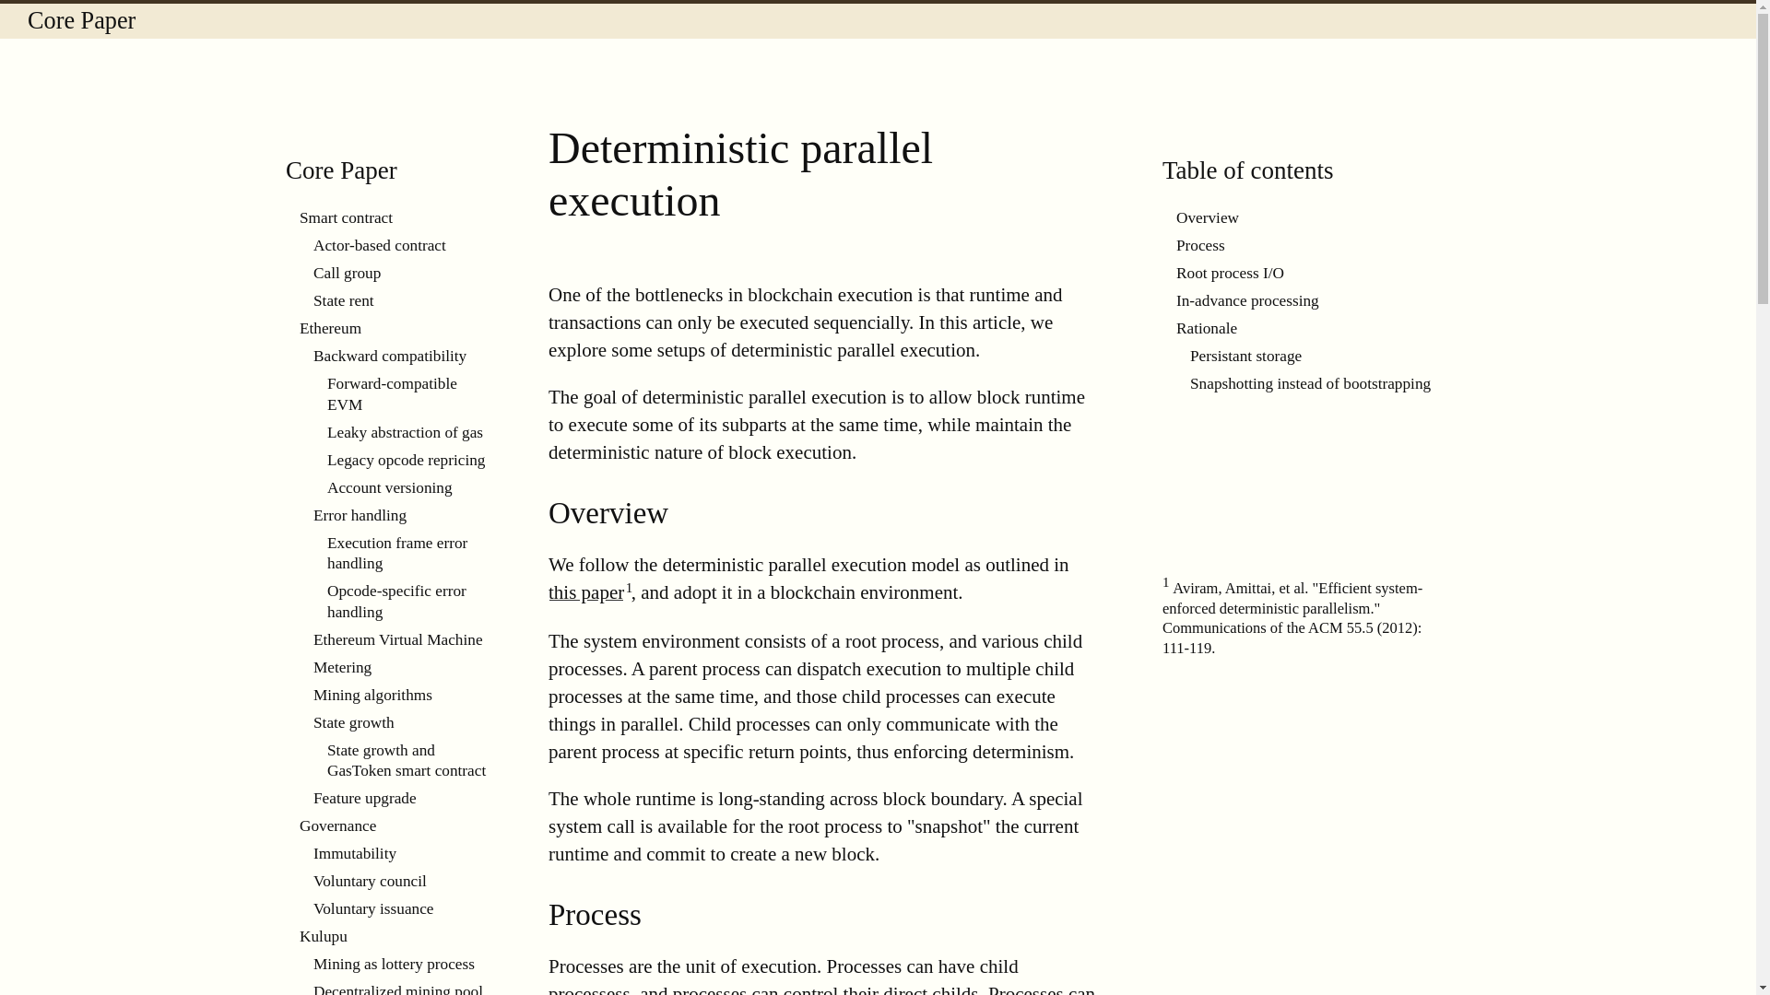  What do you see at coordinates (410, 432) in the screenshot?
I see `Leaky abstraction of gas` at bounding box center [410, 432].